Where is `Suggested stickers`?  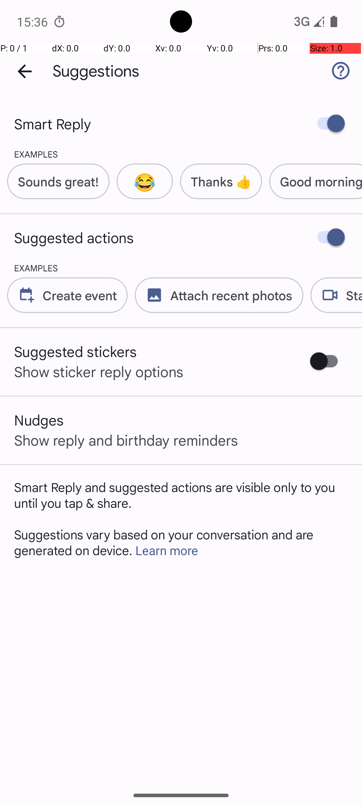
Suggested stickers is located at coordinates (76, 351).